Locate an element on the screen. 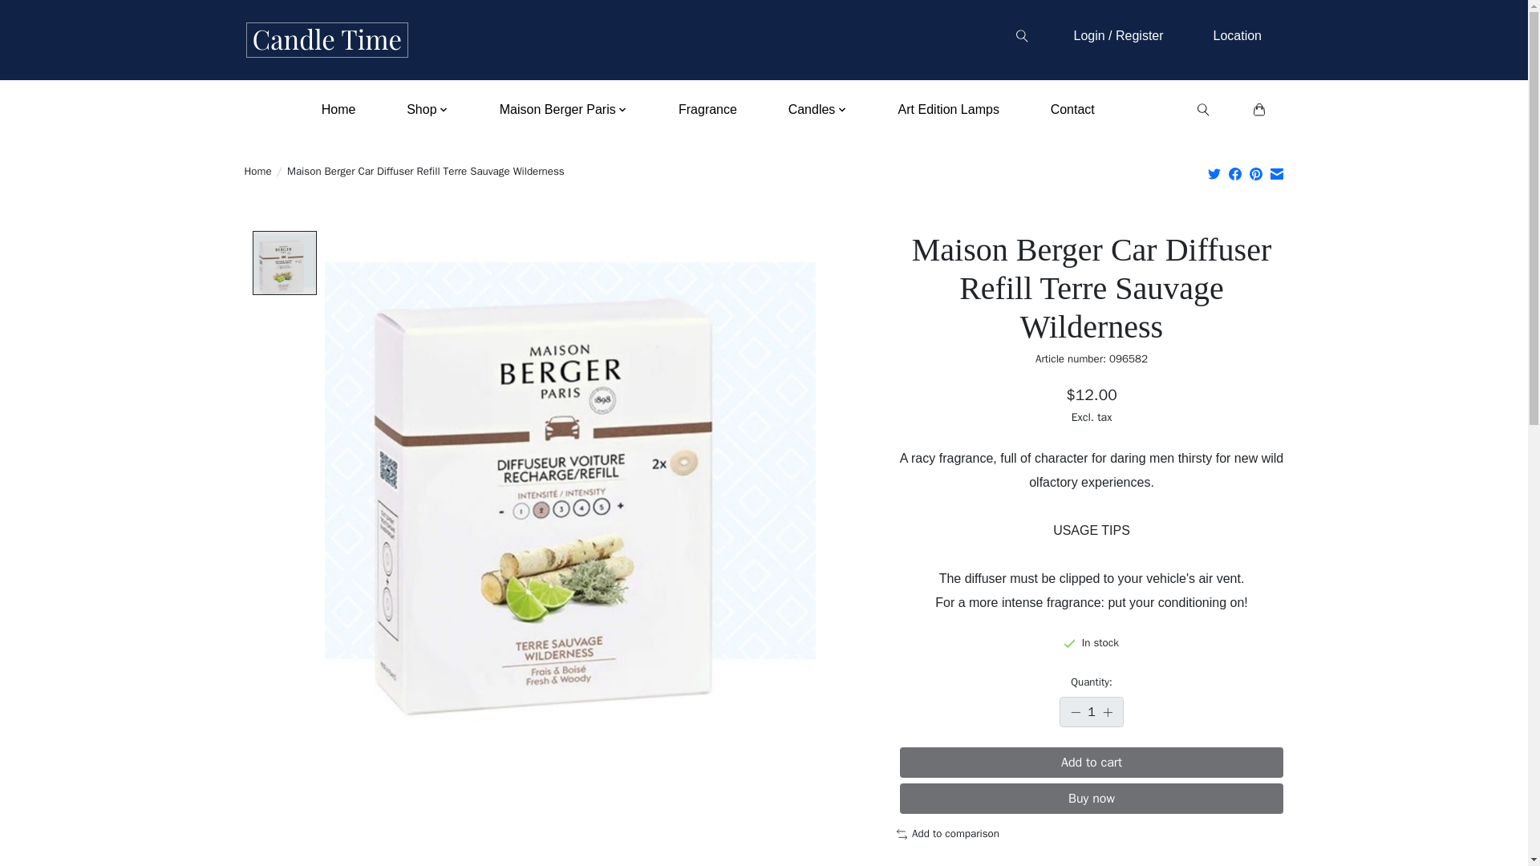 This screenshot has width=1540, height=866. Shop is located at coordinates (427, 109).